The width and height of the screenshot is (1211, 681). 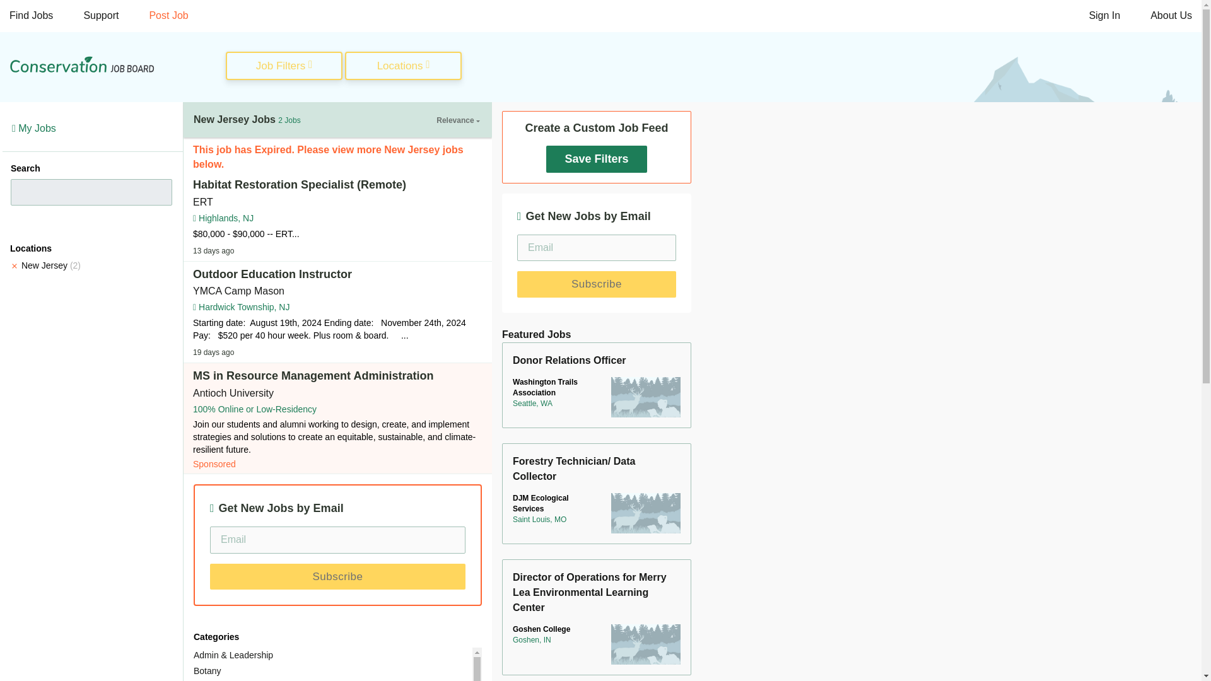 I want to click on Job Filters, so click(x=284, y=66).